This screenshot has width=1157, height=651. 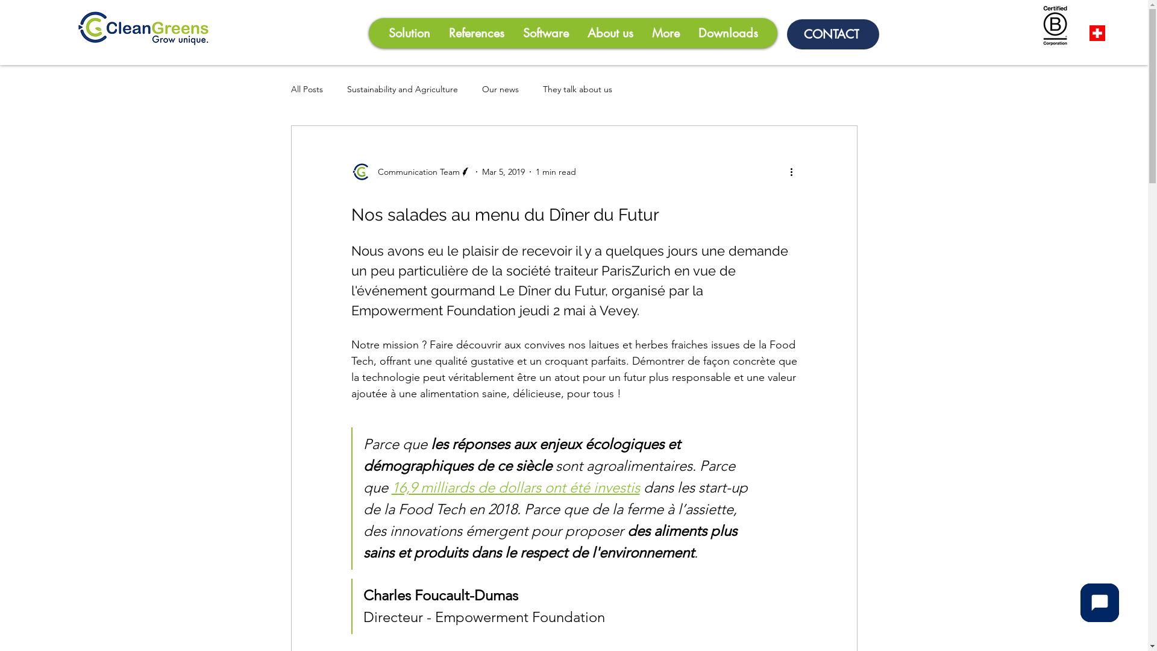 I want to click on More, so click(x=665, y=33).